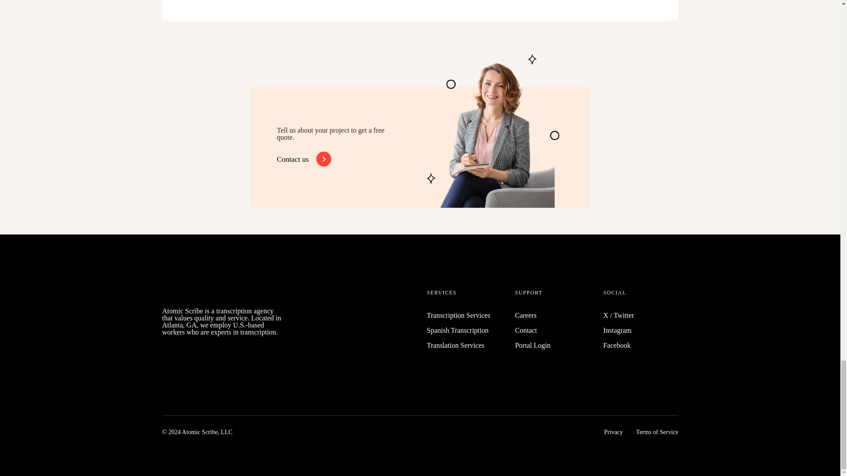 This screenshot has width=847, height=476. Describe the element at coordinates (617, 345) in the screenshot. I see `Facebook` at that location.